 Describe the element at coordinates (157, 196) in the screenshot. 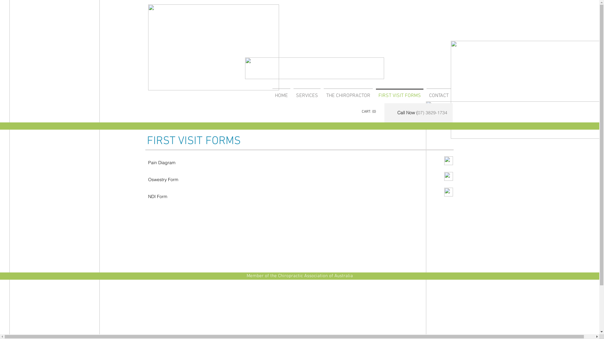

I see `NDI Form` at that location.